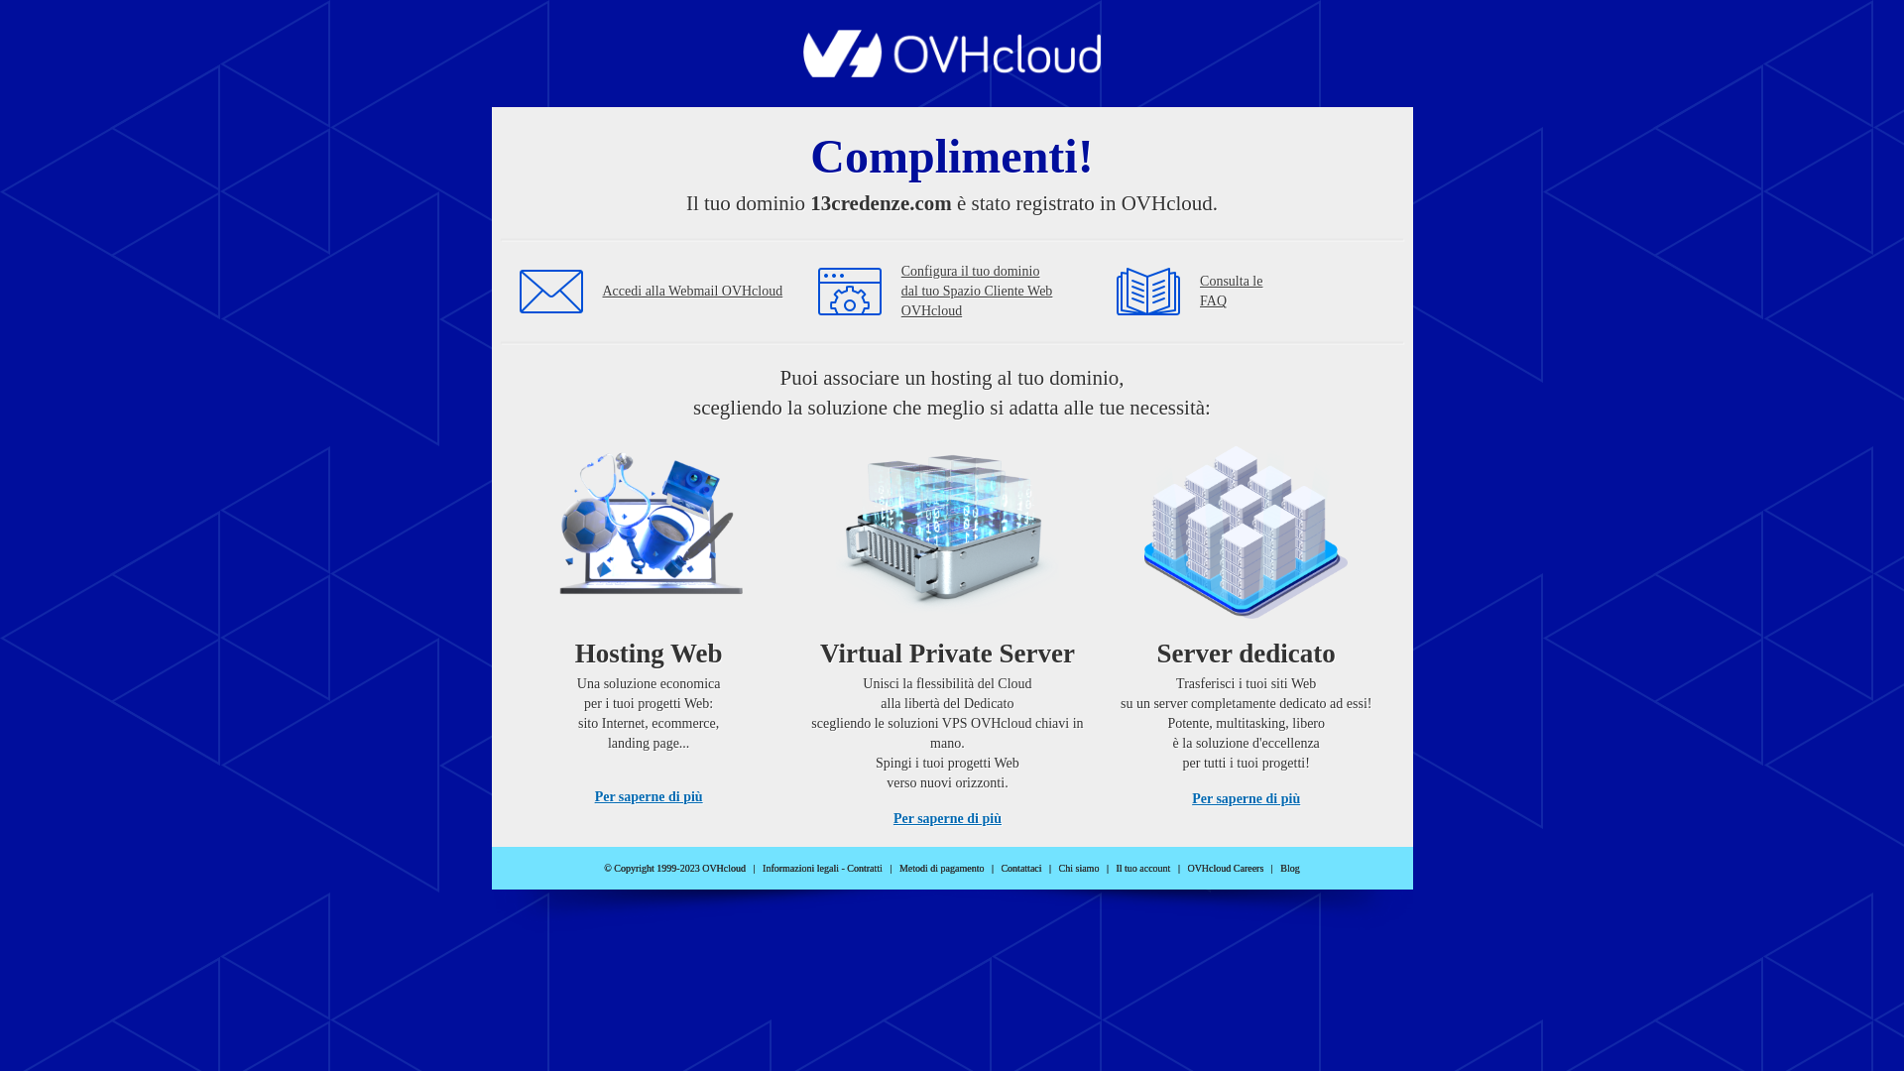  Describe the element at coordinates (1289, 869) in the screenshot. I see `Blog` at that location.